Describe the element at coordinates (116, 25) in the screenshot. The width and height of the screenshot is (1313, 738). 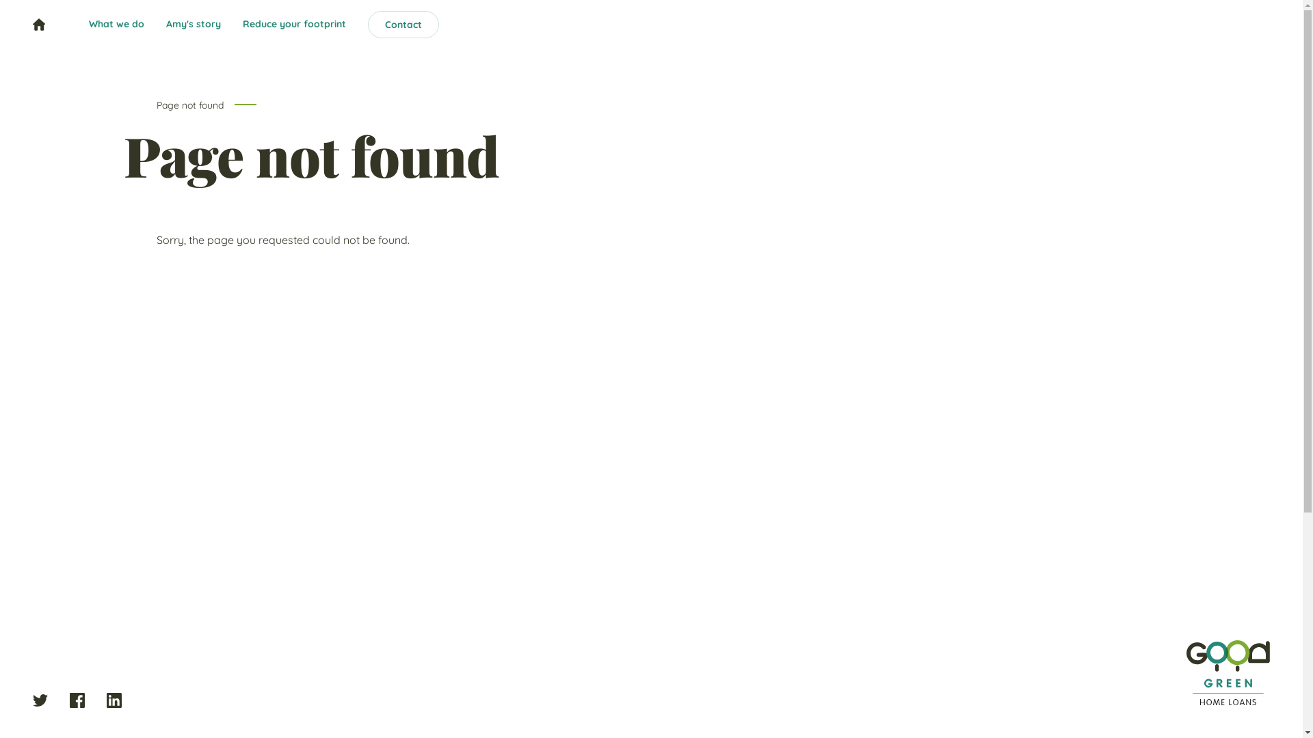
I see `What we do` at that location.